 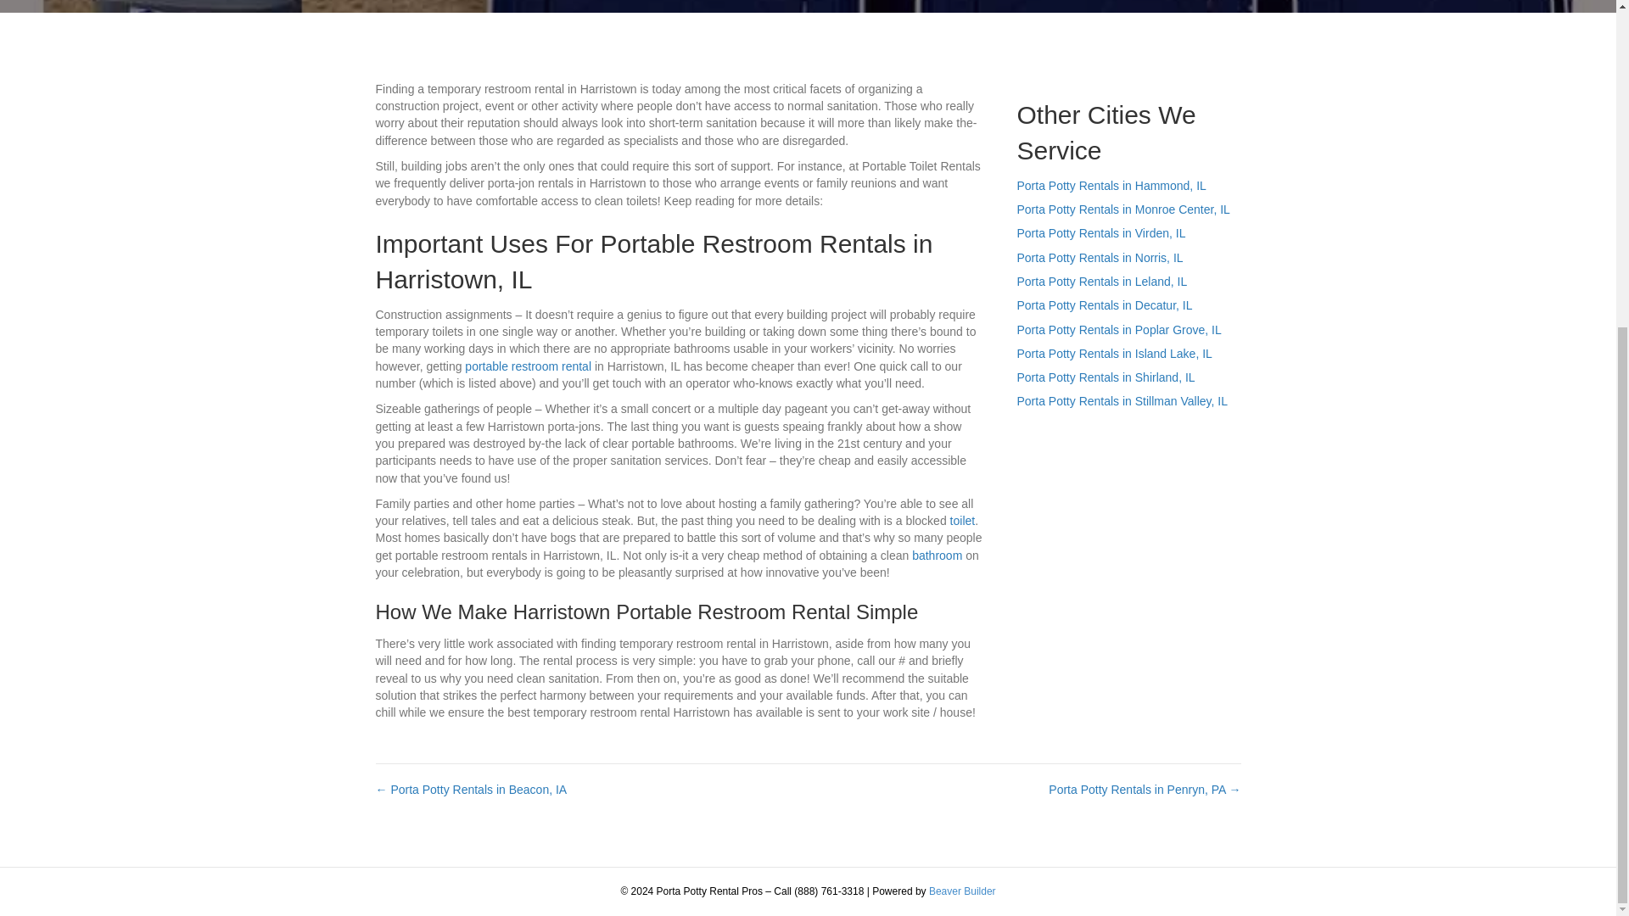 I want to click on Porta Potty Rentals in Monroe Center, IL, so click(x=1123, y=209).